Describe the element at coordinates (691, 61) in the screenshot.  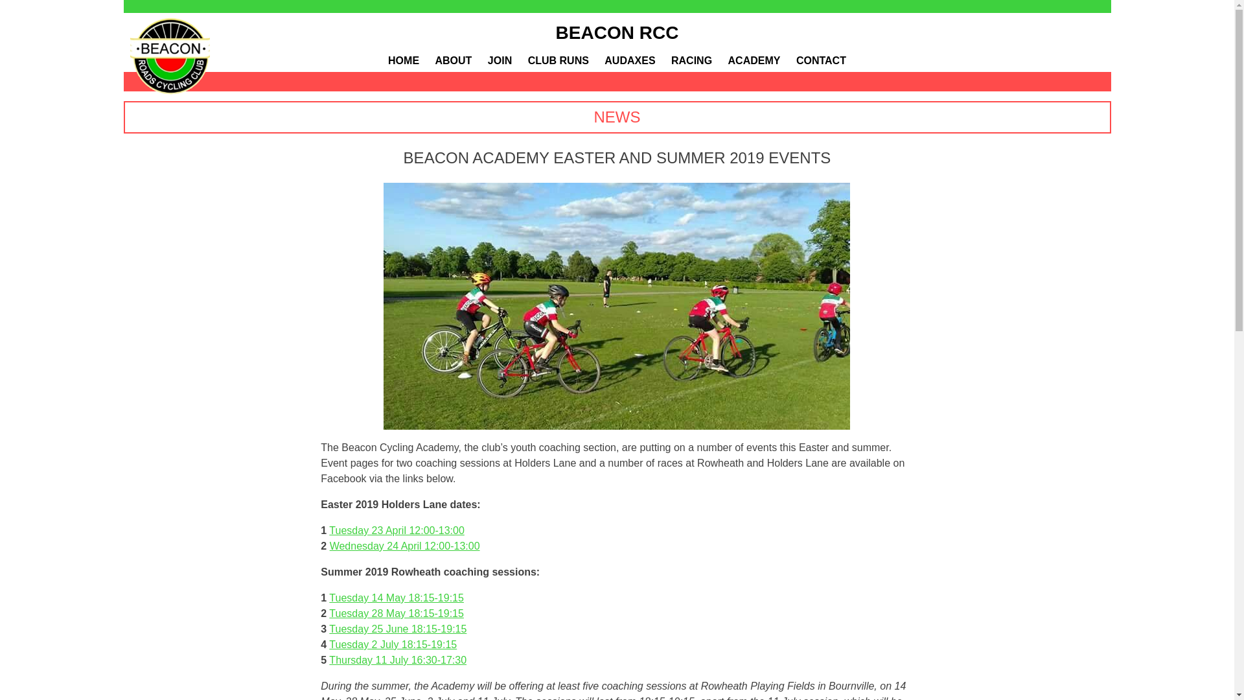
I see `RACING` at that location.